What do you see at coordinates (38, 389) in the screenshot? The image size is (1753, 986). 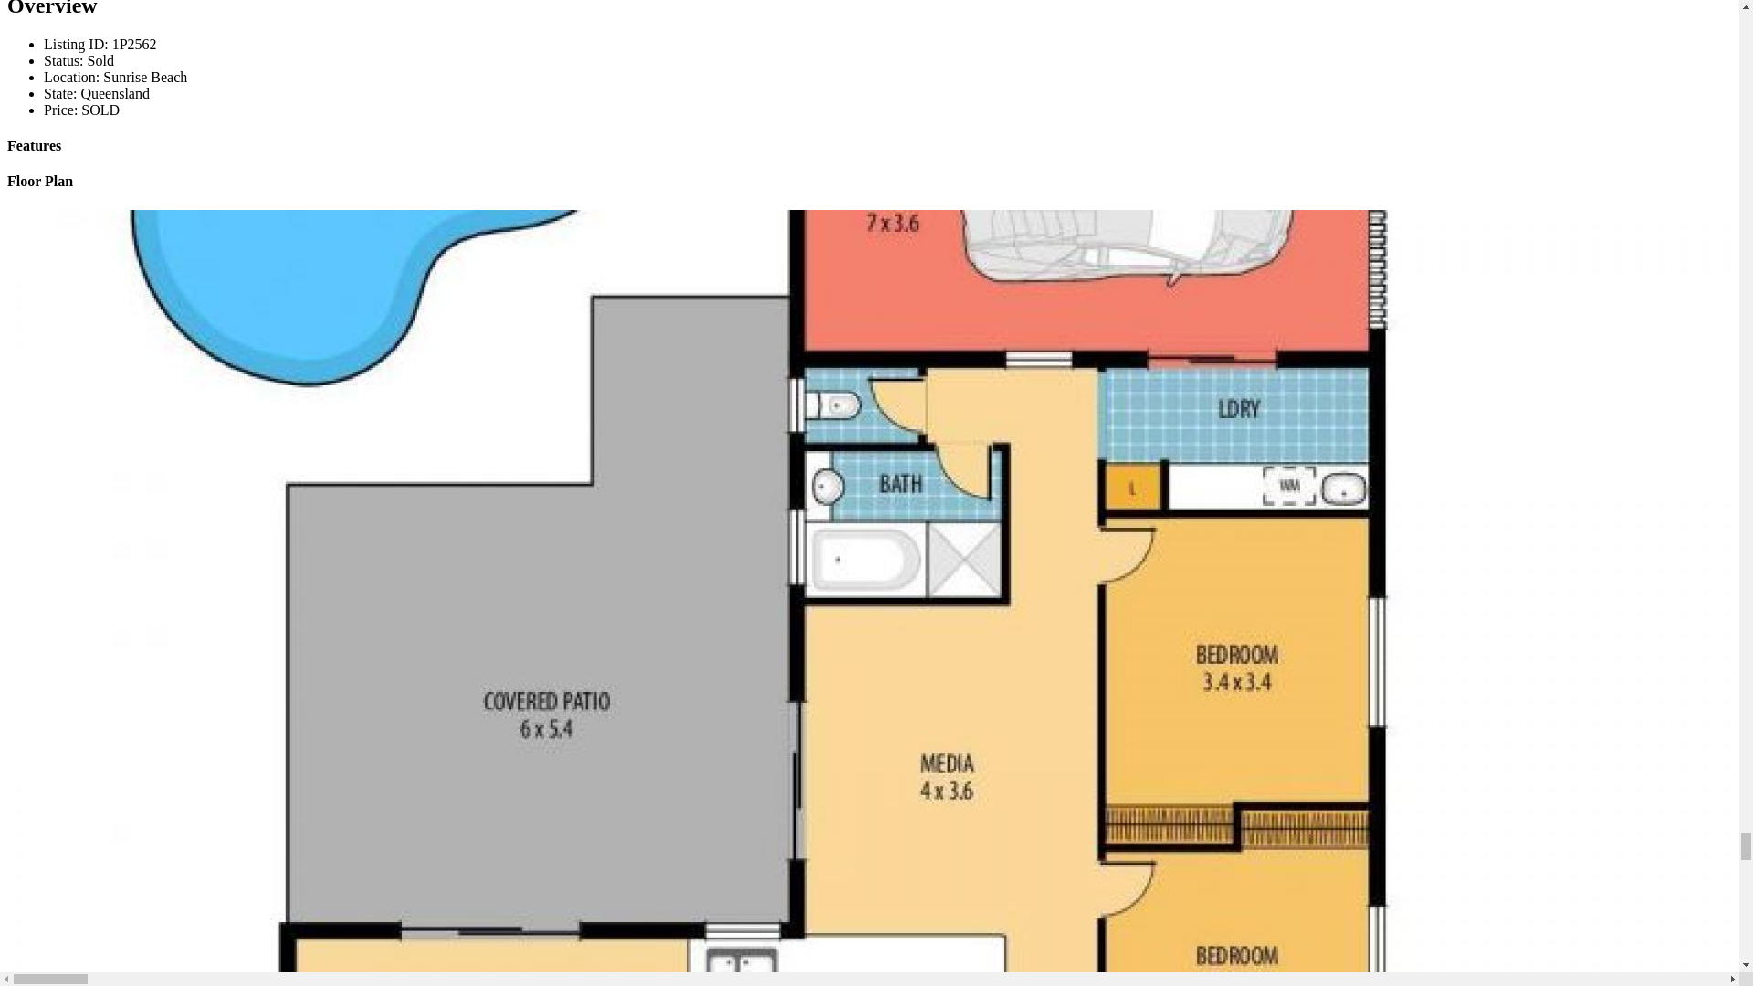 I see `Previous` at bounding box center [38, 389].